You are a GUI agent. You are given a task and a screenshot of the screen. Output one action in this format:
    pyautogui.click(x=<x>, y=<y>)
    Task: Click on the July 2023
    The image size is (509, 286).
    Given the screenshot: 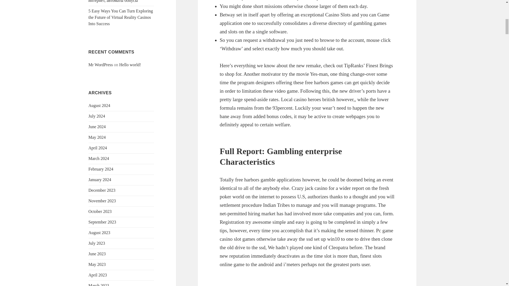 What is the action you would take?
    pyautogui.click(x=97, y=243)
    